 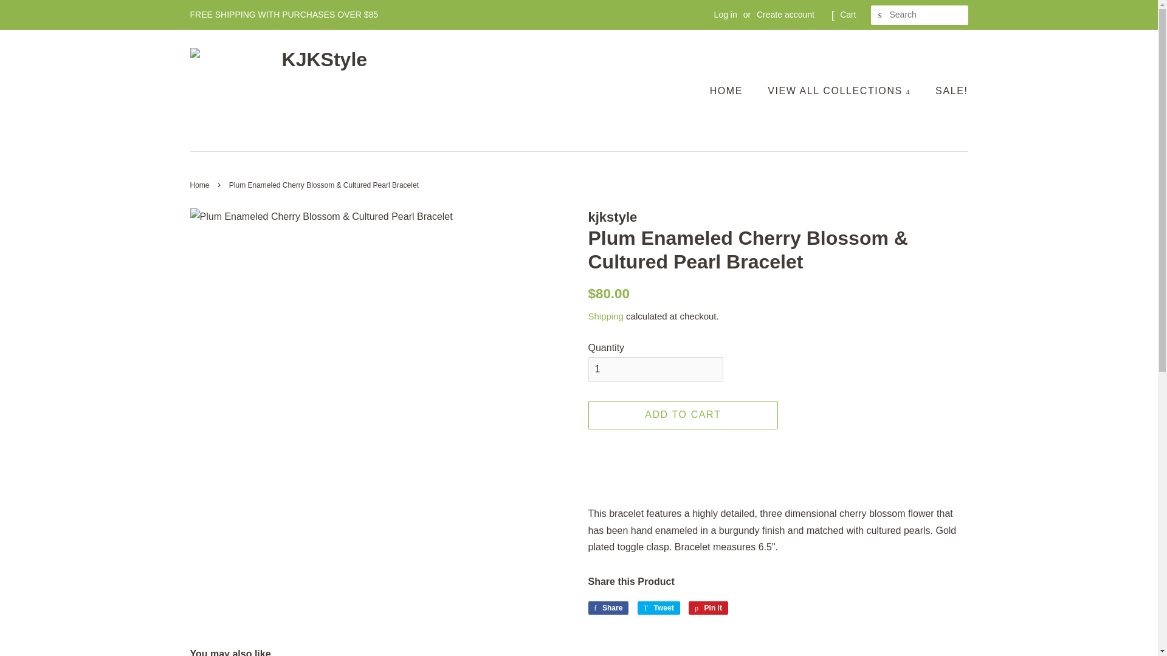 I want to click on HOME, so click(x=732, y=90).